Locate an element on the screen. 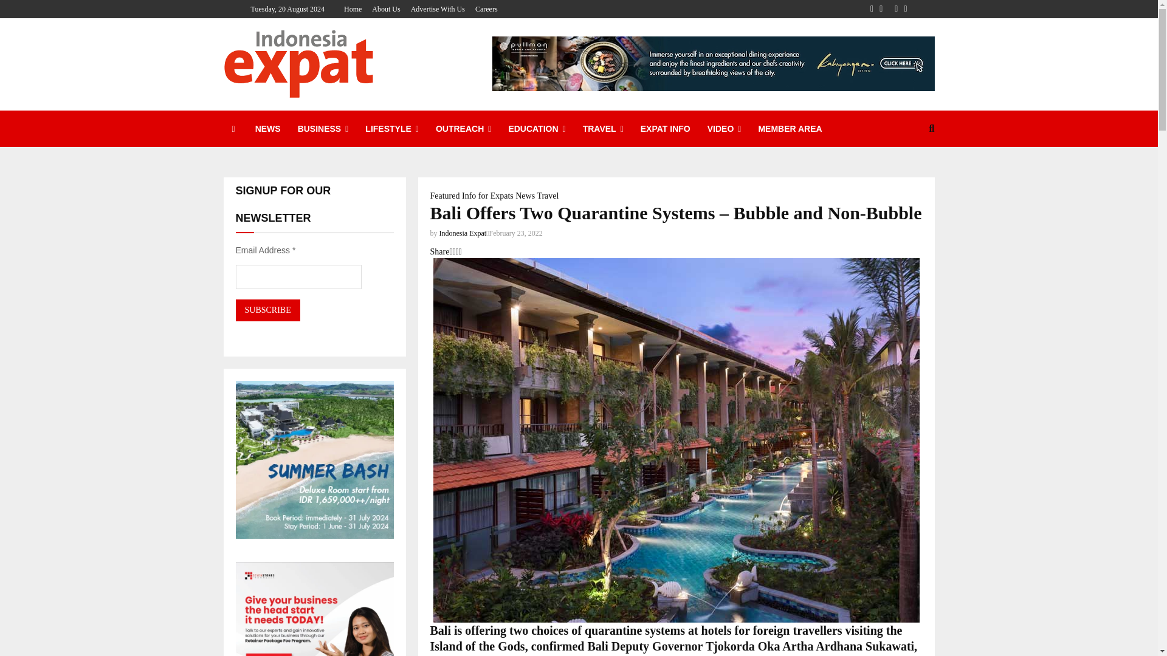  NEWS is located at coordinates (267, 129).